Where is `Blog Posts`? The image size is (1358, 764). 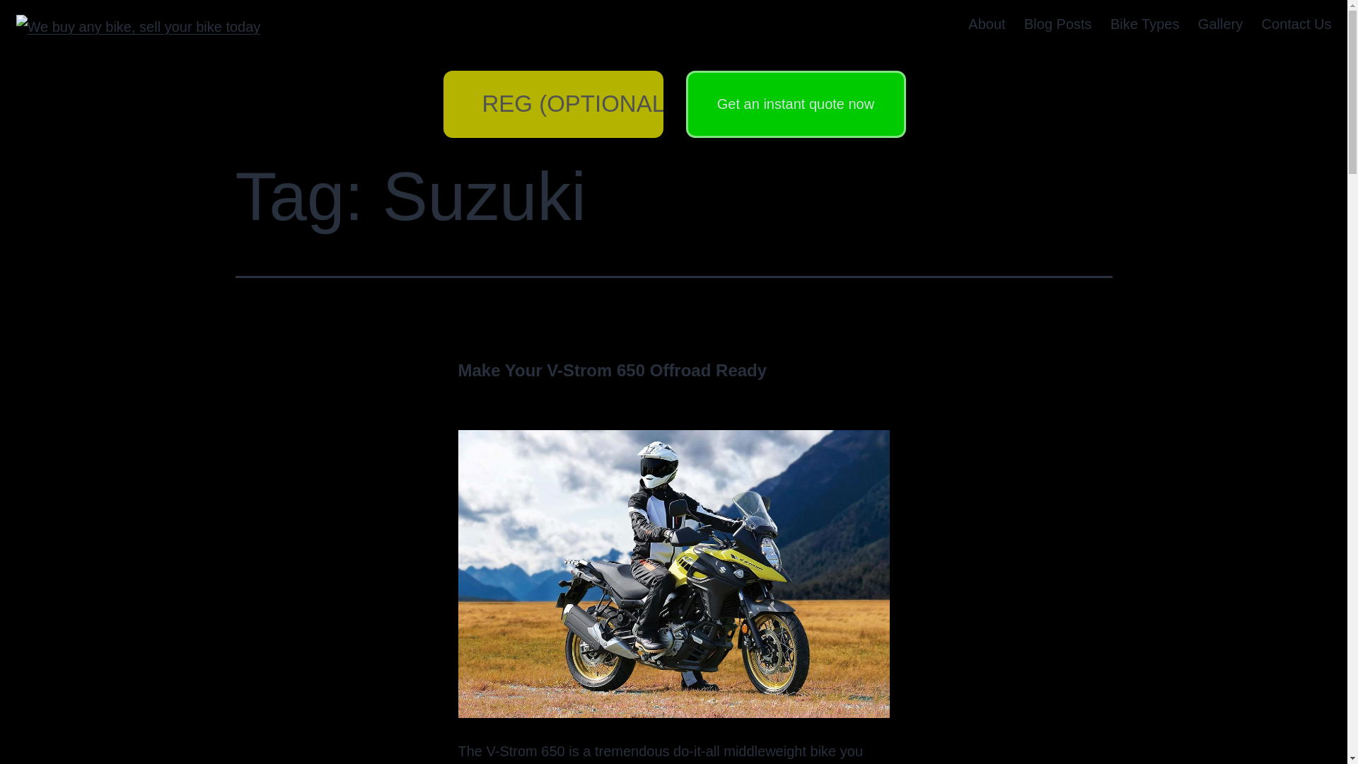
Blog Posts is located at coordinates (1058, 24).